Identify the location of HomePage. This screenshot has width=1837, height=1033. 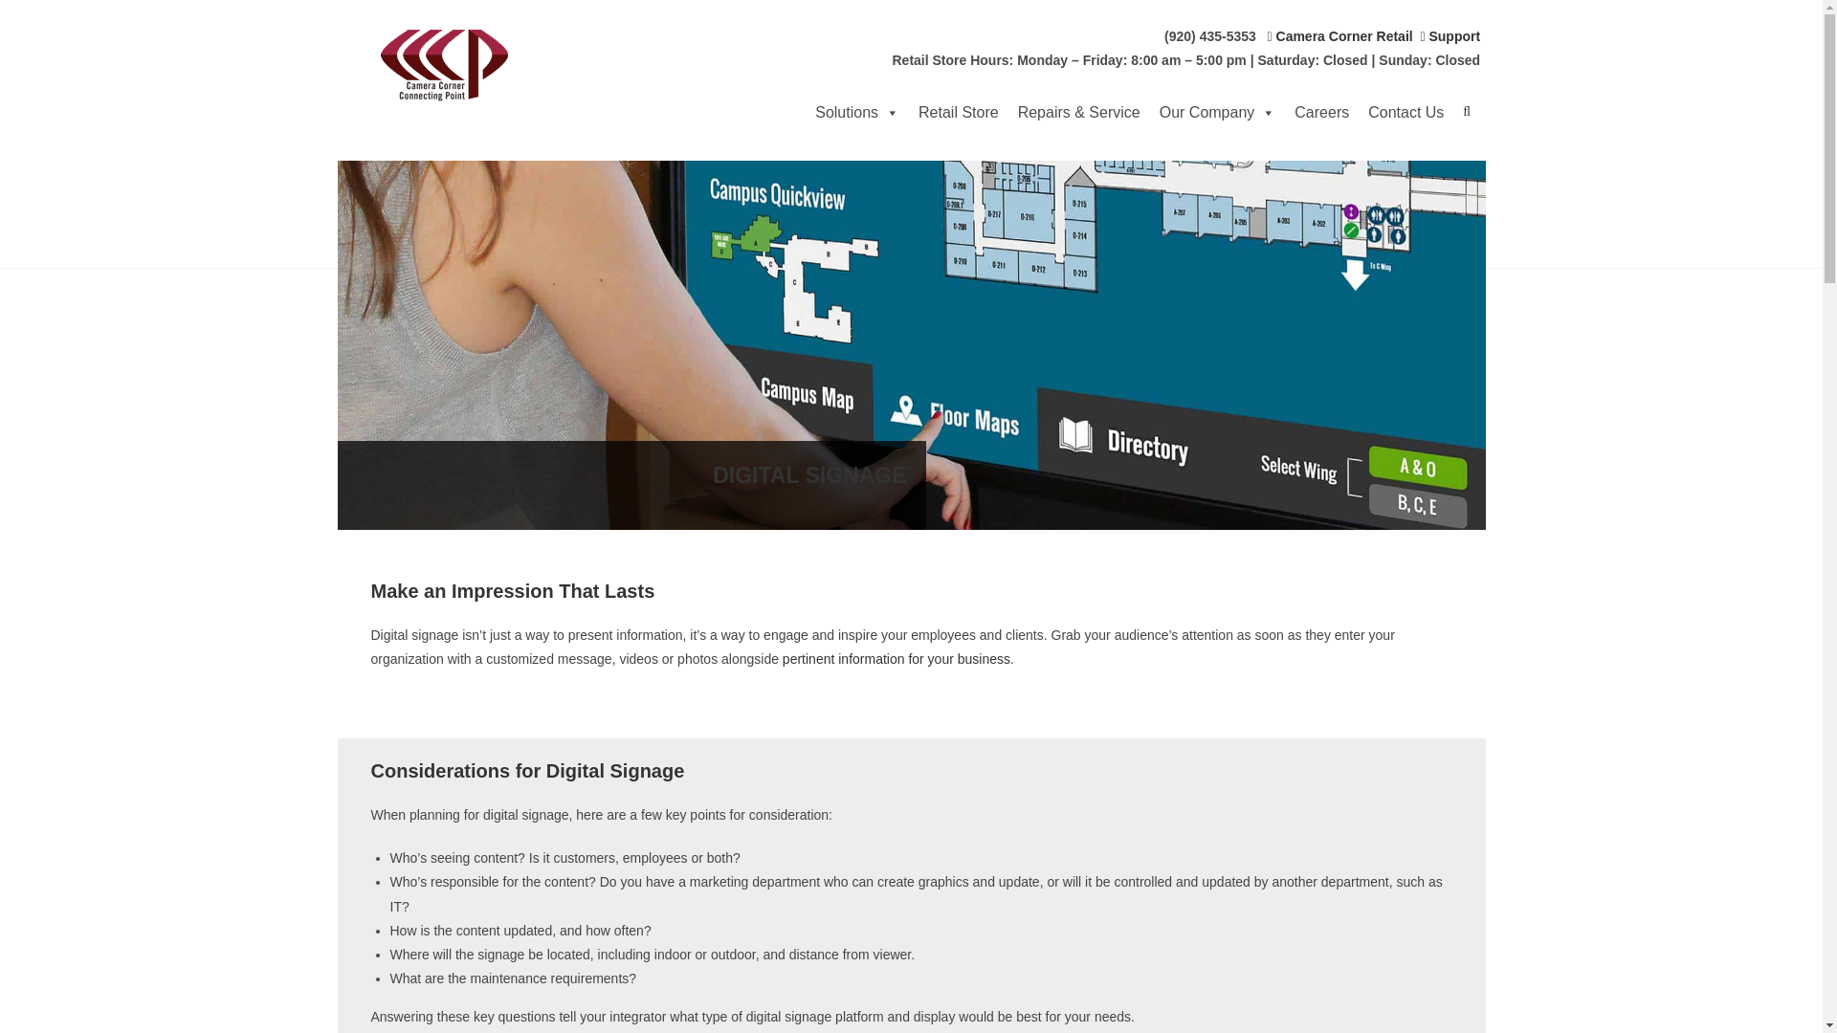
(492, 65).